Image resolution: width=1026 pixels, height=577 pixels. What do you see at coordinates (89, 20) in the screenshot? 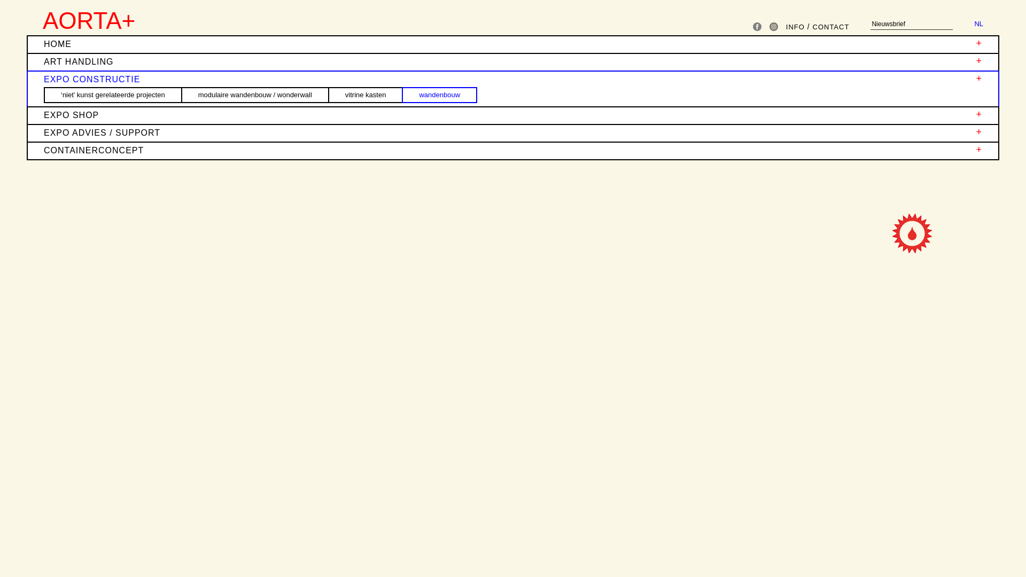
I see `AORTA+` at bounding box center [89, 20].